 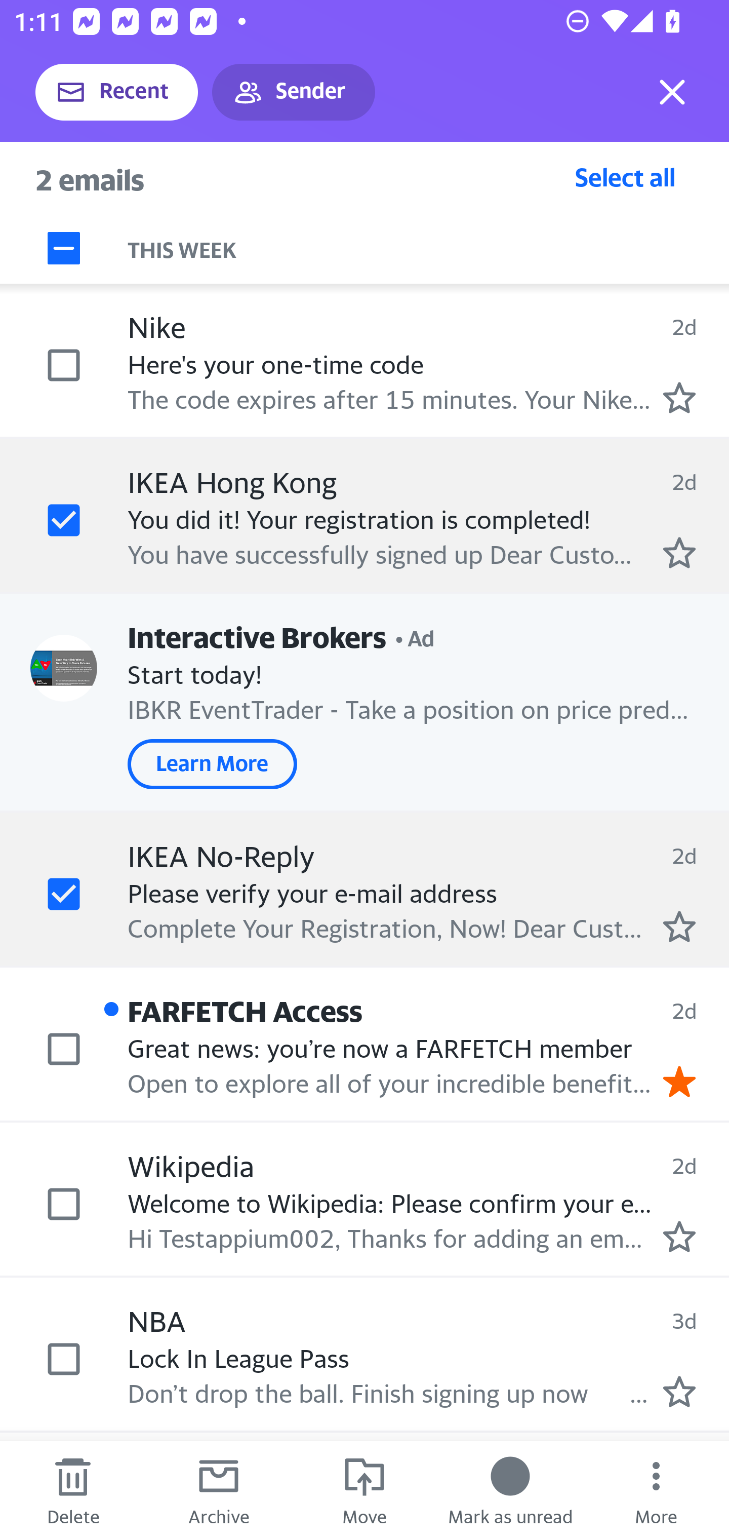 What do you see at coordinates (679, 552) in the screenshot?
I see `Mark as starred.` at bounding box center [679, 552].